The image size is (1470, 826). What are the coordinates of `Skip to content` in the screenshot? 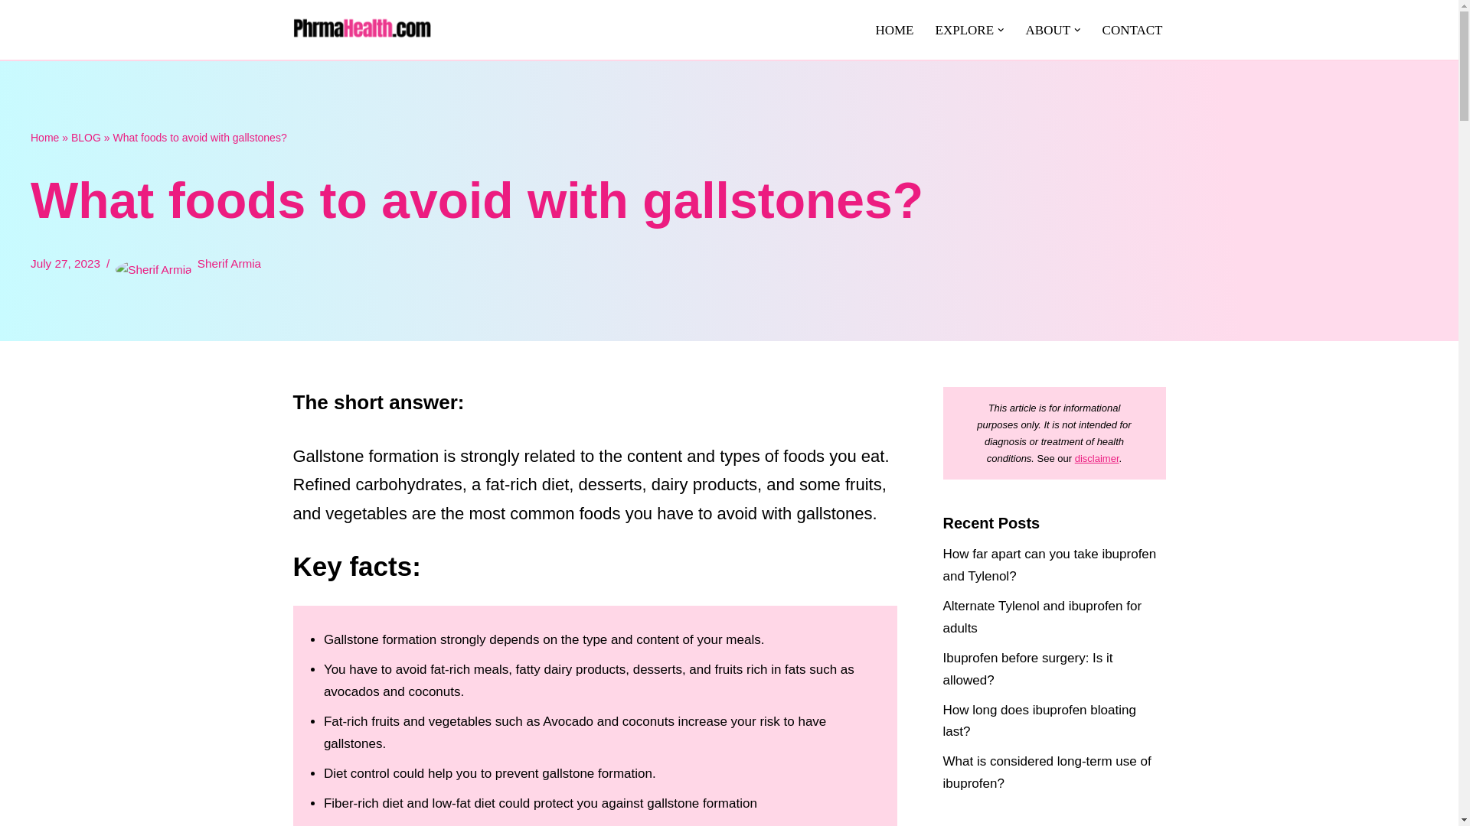 It's located at (11, 32).